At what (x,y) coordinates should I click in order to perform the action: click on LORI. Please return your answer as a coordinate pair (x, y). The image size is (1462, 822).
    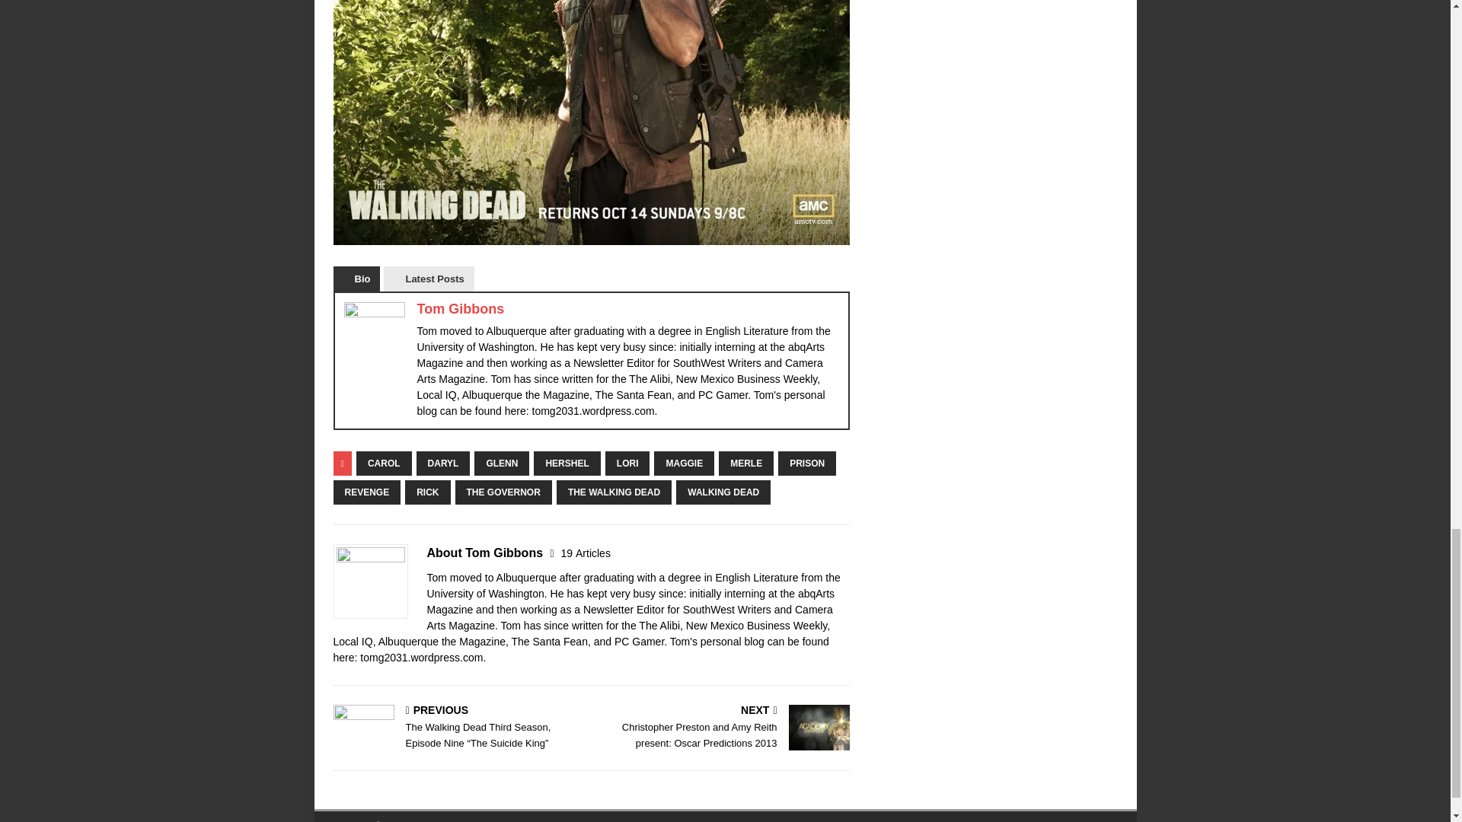
    Looking at the image, I should click on (627, 463).